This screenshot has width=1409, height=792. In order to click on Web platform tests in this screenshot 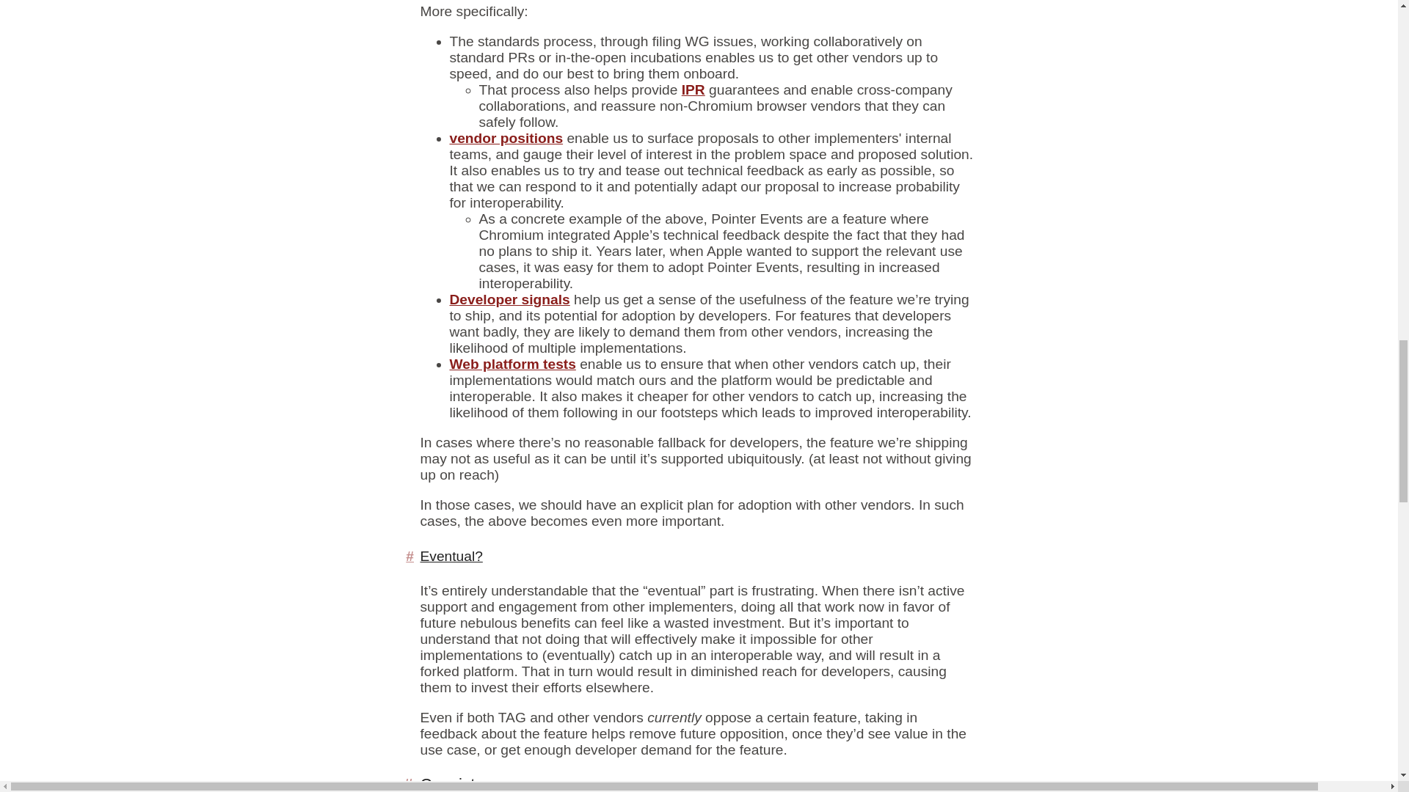, I will do `click(512, 364)`.